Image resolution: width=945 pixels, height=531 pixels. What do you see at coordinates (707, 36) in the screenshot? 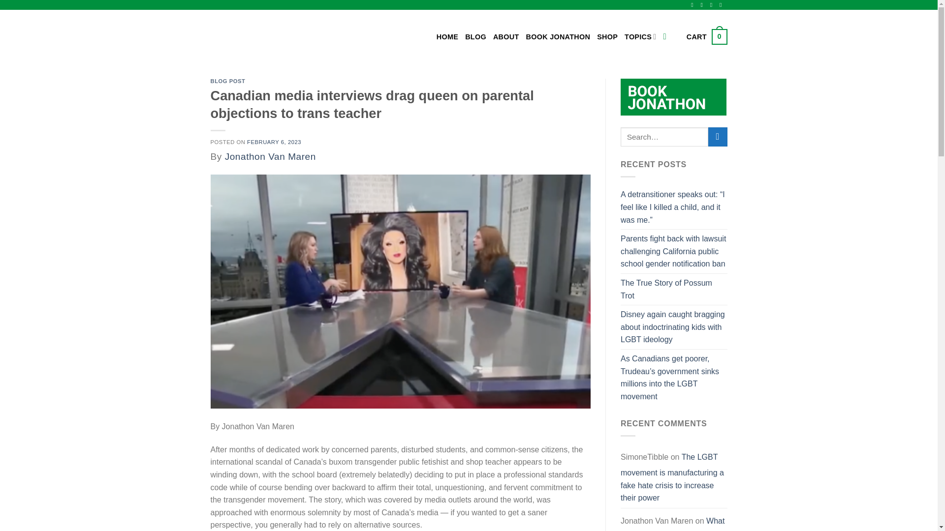
I see `ABOUT` at bounding box center [707, 36].